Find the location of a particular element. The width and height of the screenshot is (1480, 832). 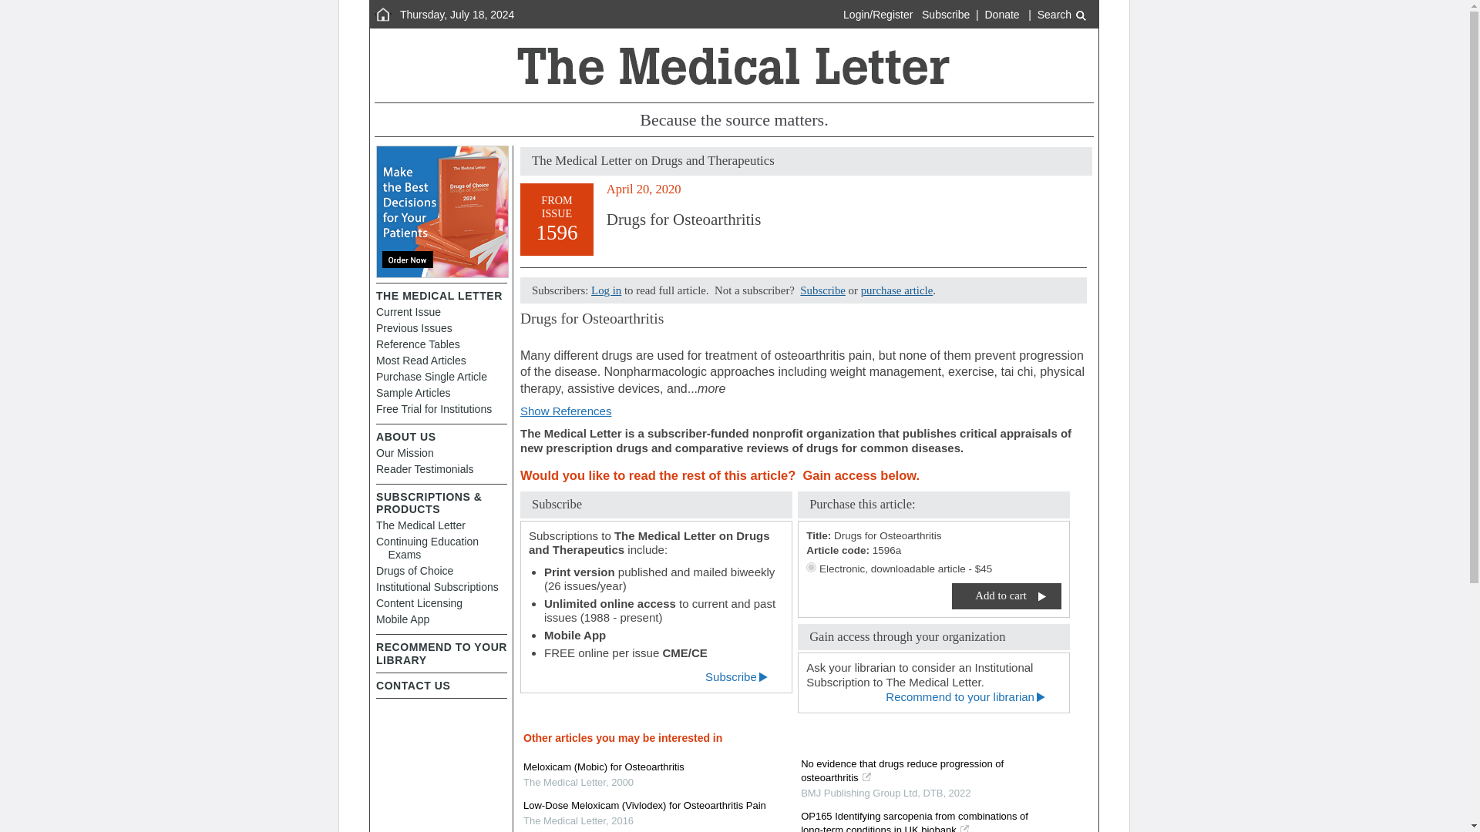

Log in is located at coordinates (606, 290).